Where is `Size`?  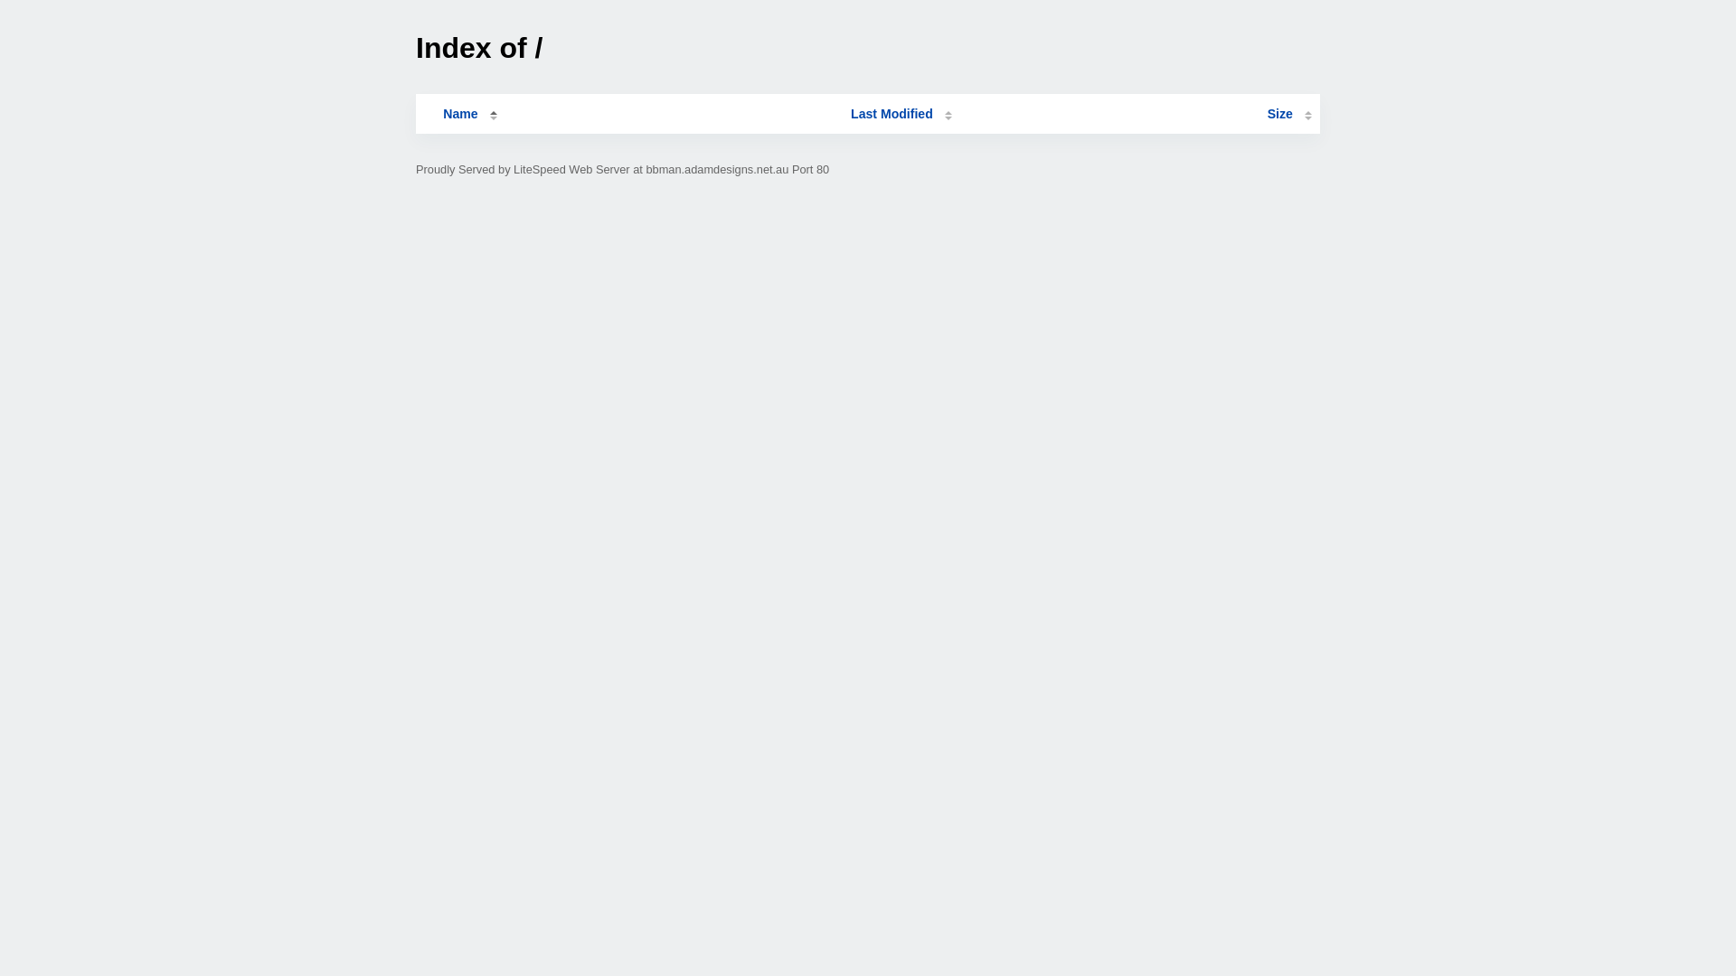
Size is located at coordinates (1289, 114).